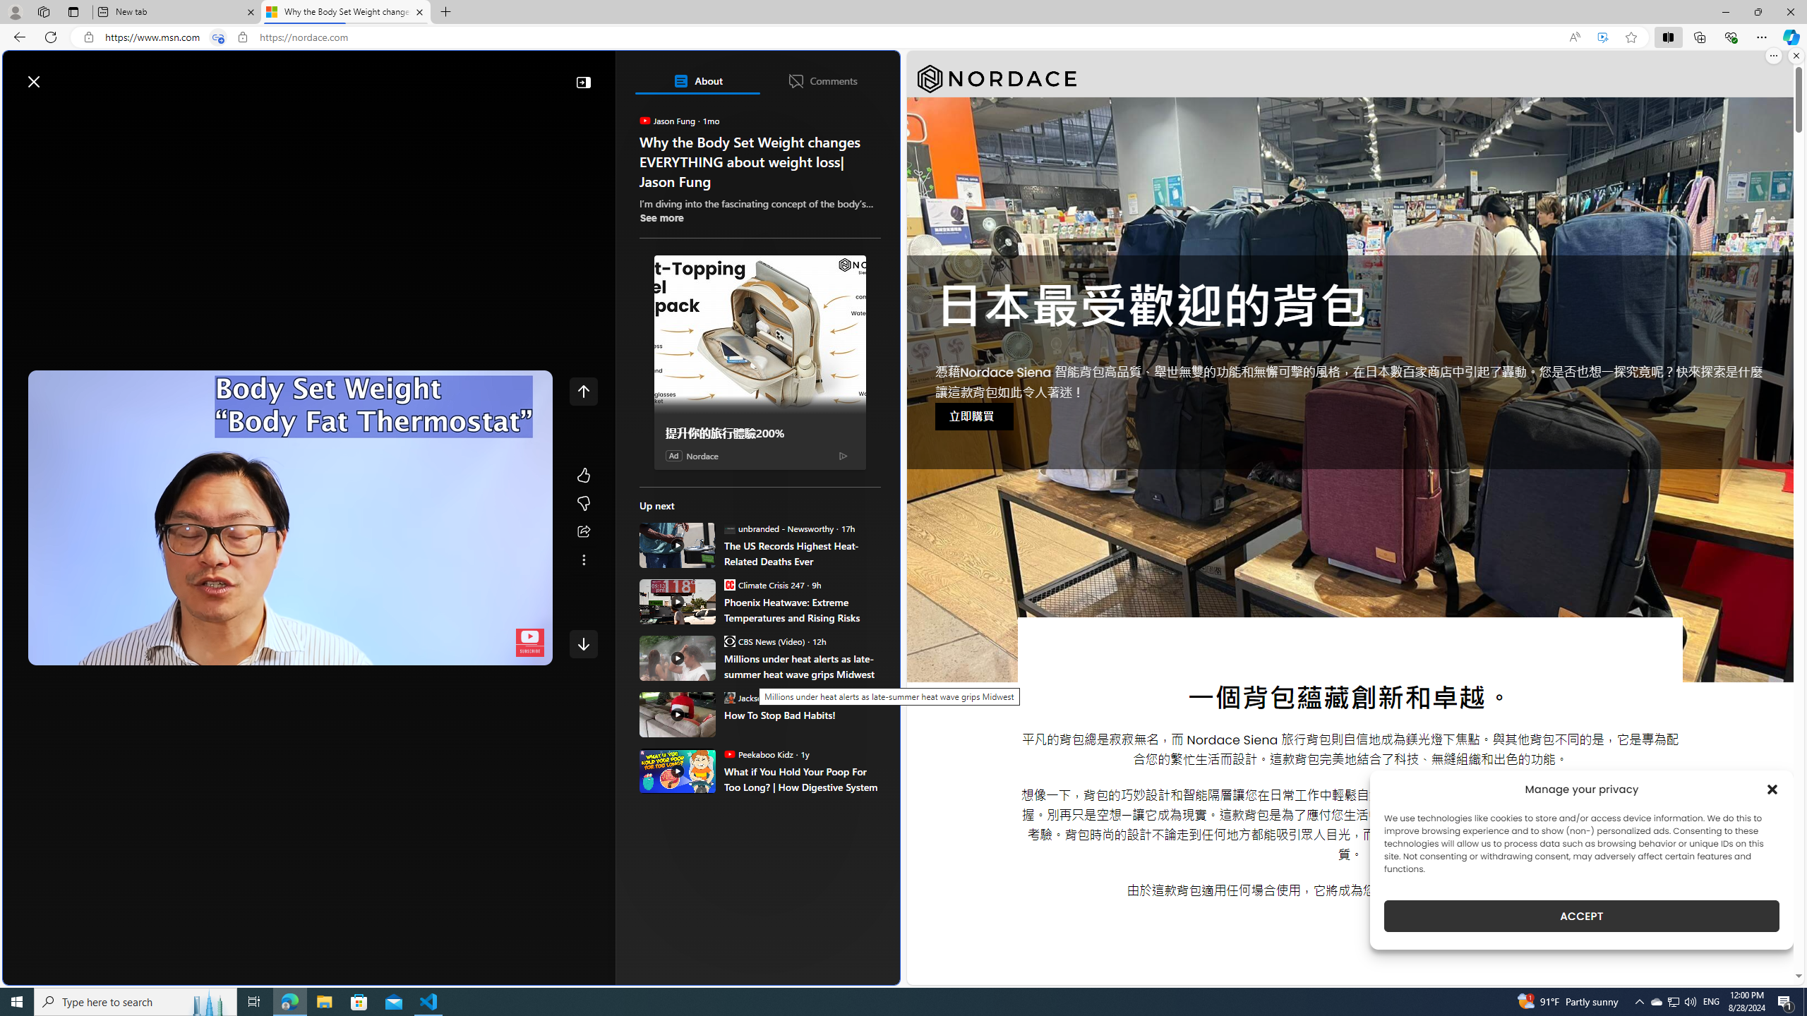  Describe the element at coordinates (868, 75) in the screenshot. I see `Open settings` at that location.